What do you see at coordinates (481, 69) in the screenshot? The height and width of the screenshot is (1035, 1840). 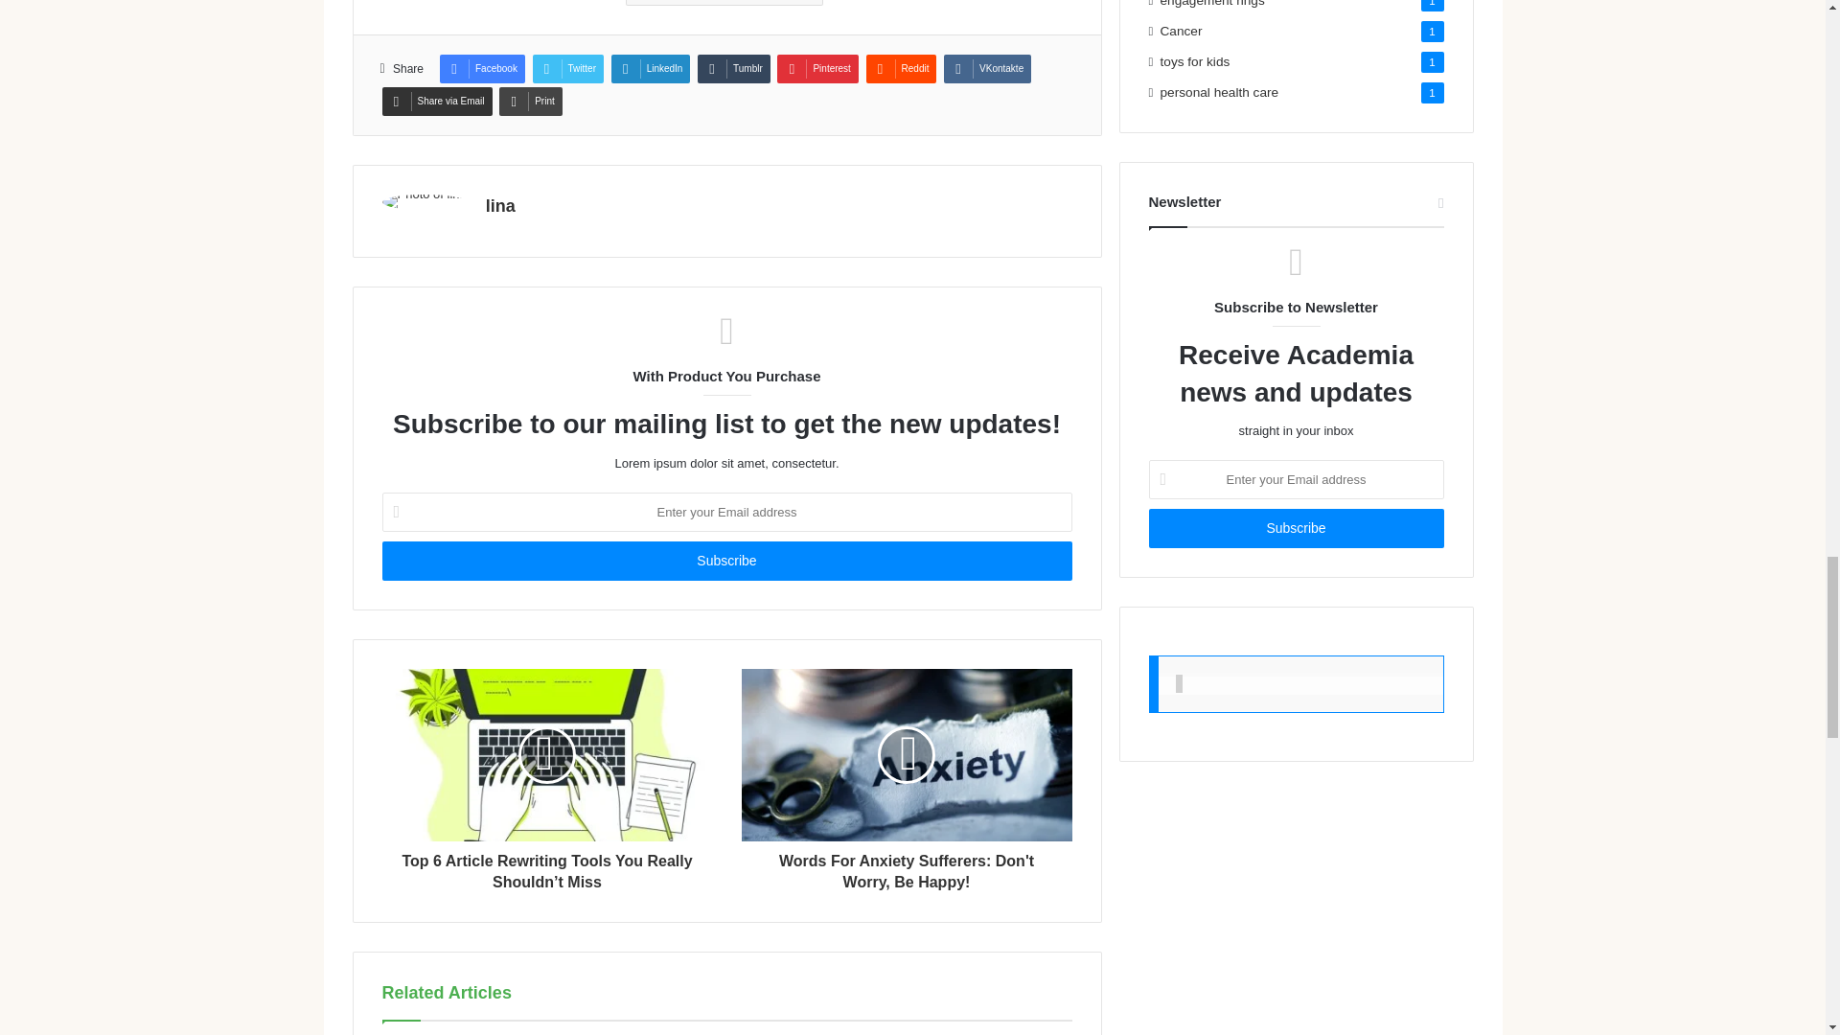 I see `Facebook` at bounding box center [481, 69].